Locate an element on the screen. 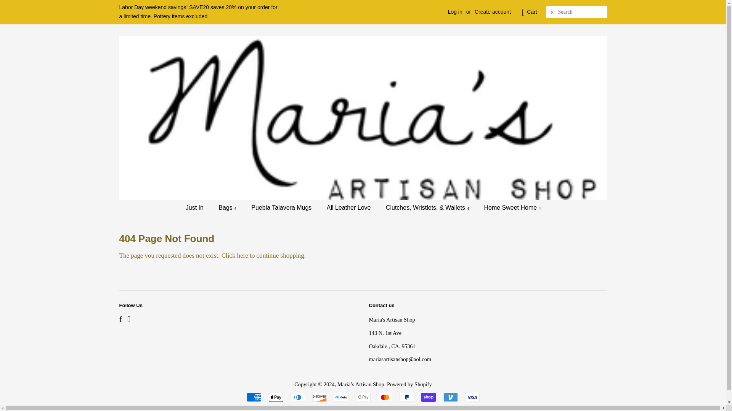  Log in is located at coordinates (455, 11).